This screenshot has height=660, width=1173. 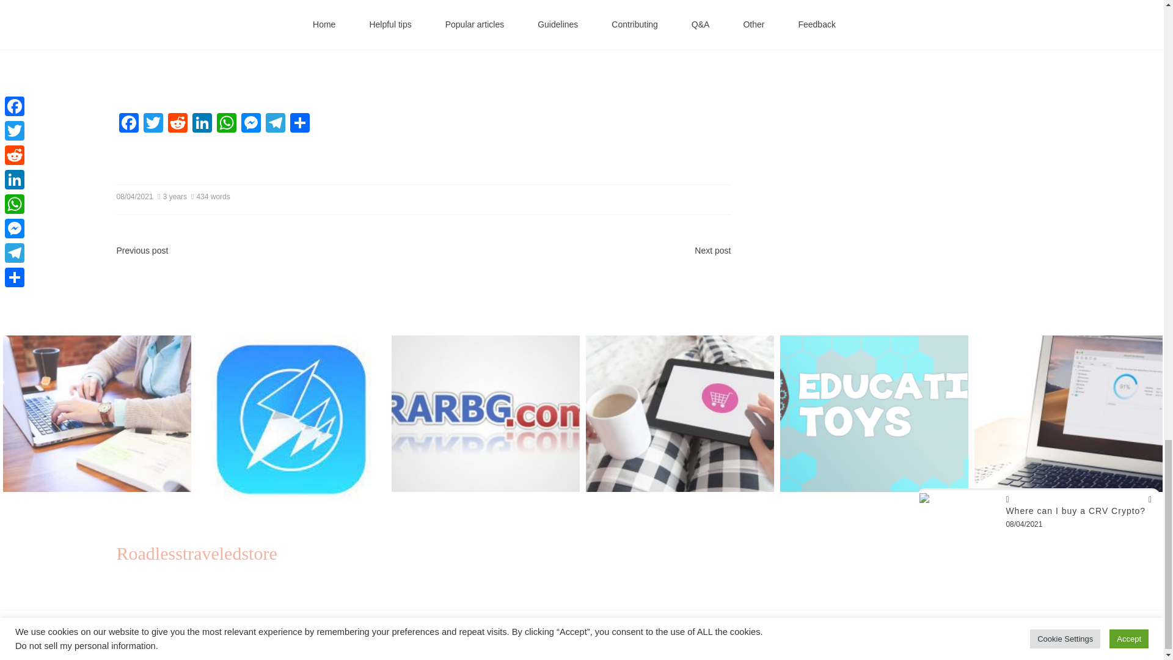 What do you see at coordinates (153, 124) in the screenshot?
I see `Twitter` at bounding box center [153, 124].